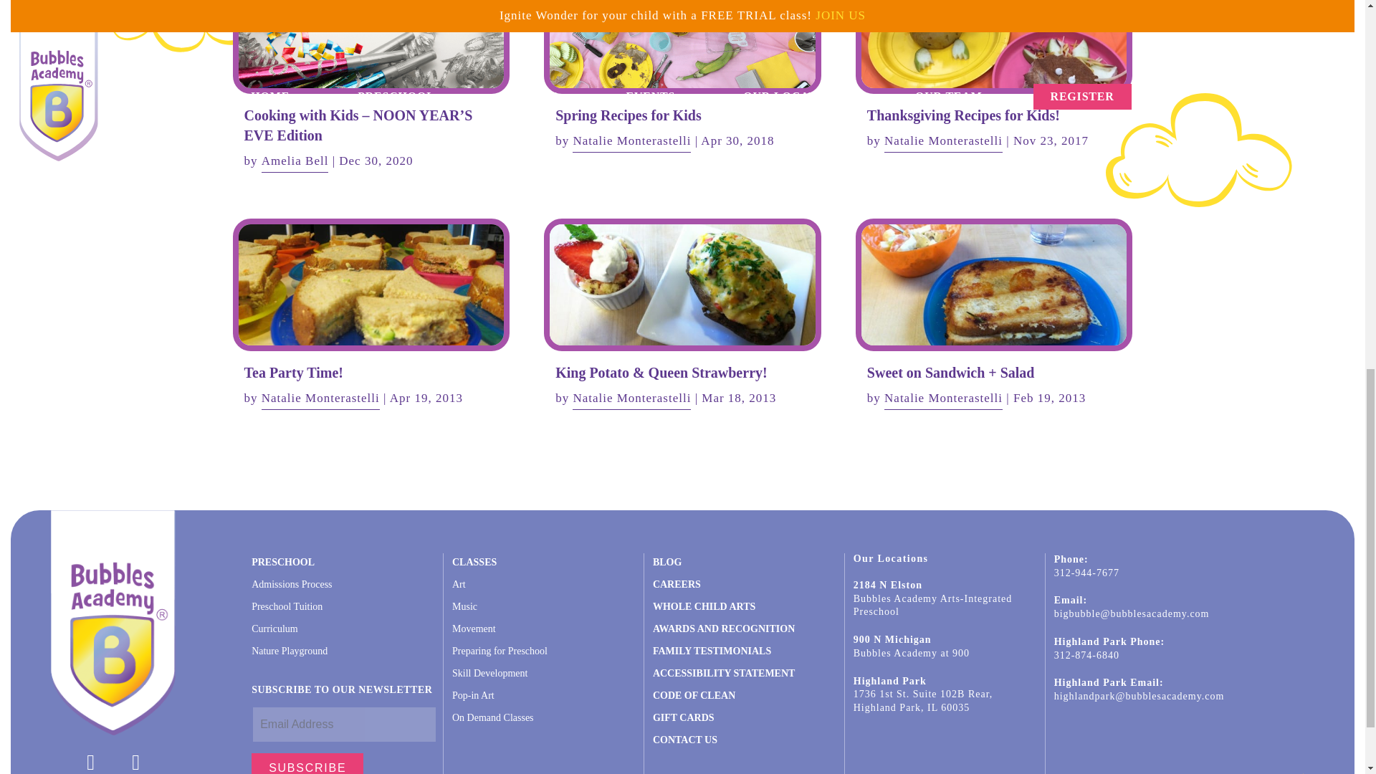 The height and width of the screenshot is (774, 1376). What do you see at coordinates (631, 141) in the screenshot?
I see `Posts by Natalie Monterastelli` at bounding box center [631, 141].